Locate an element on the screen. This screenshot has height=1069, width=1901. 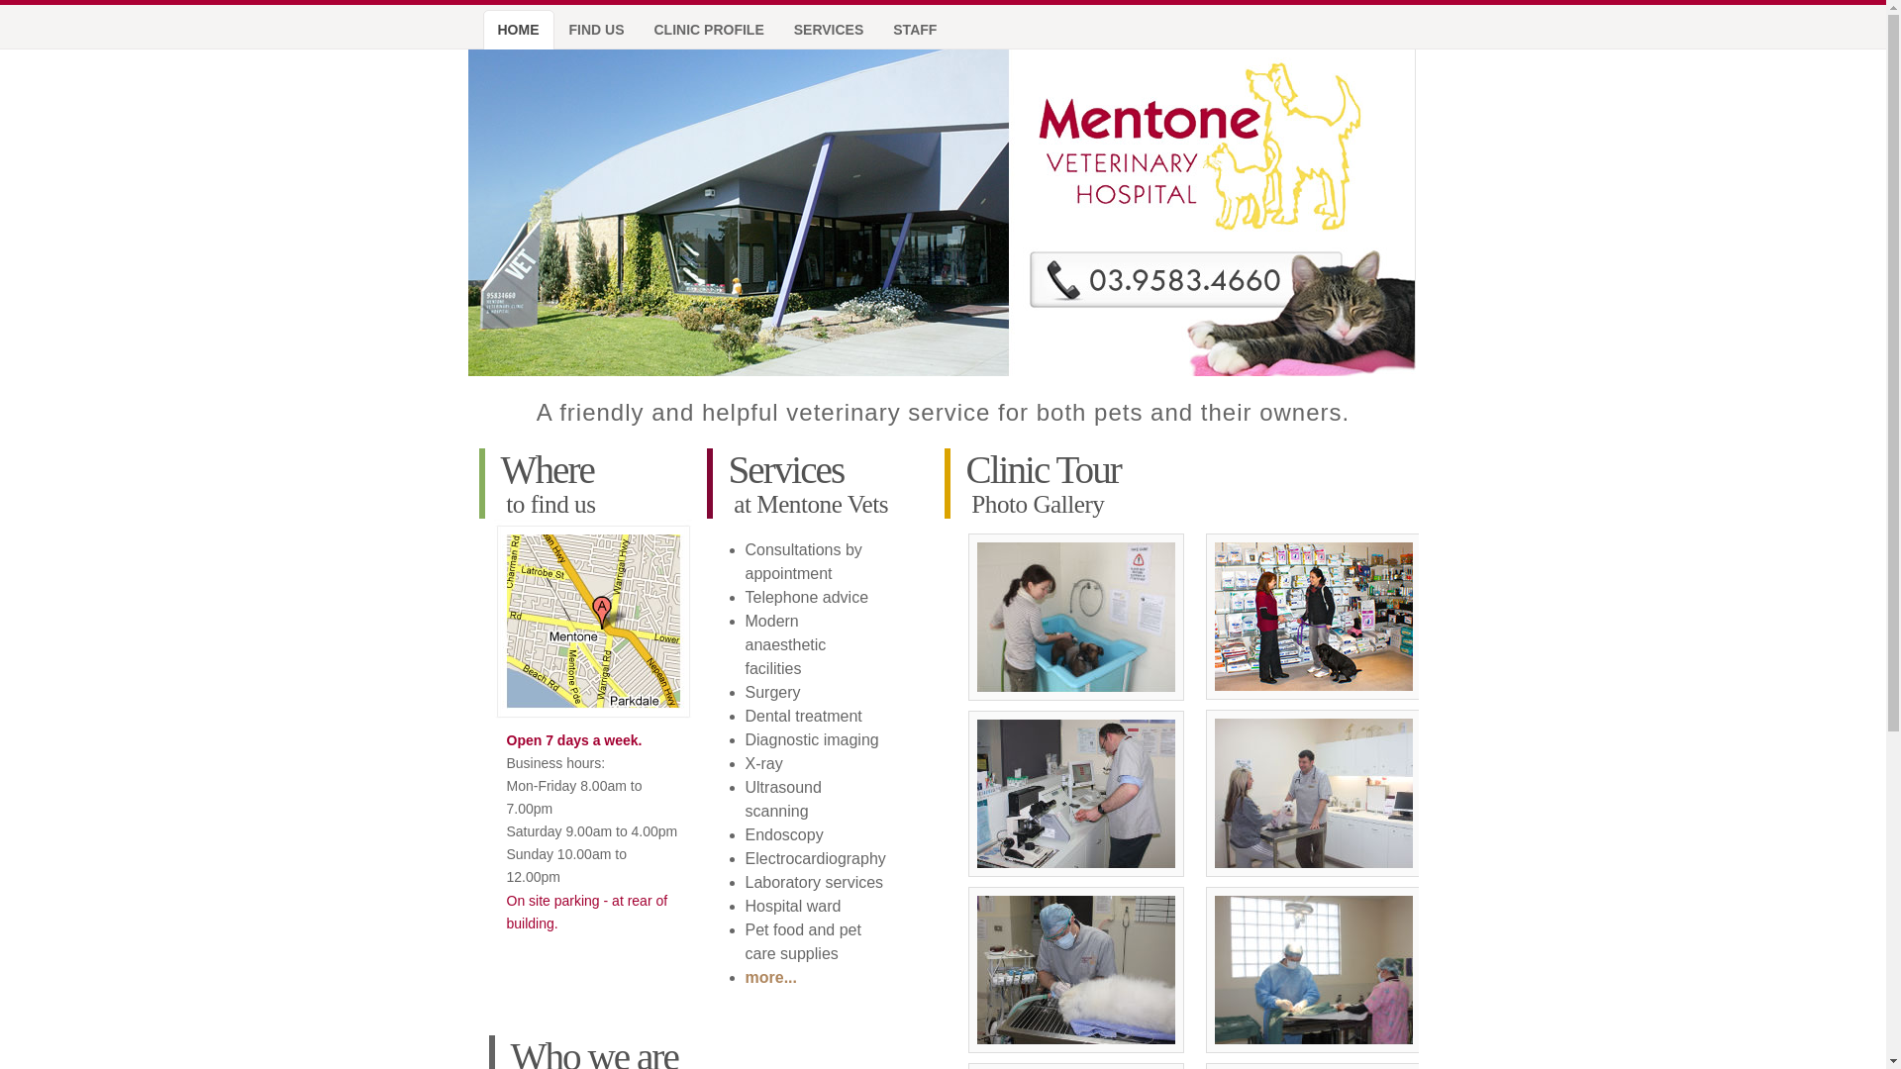
FIND US is located at coordinates (602, 30).